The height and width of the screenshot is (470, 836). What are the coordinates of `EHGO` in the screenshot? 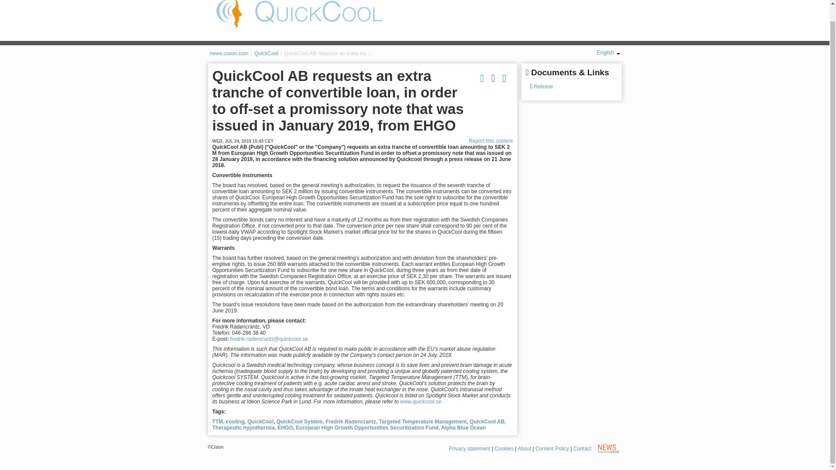 It's located at (286, 428).